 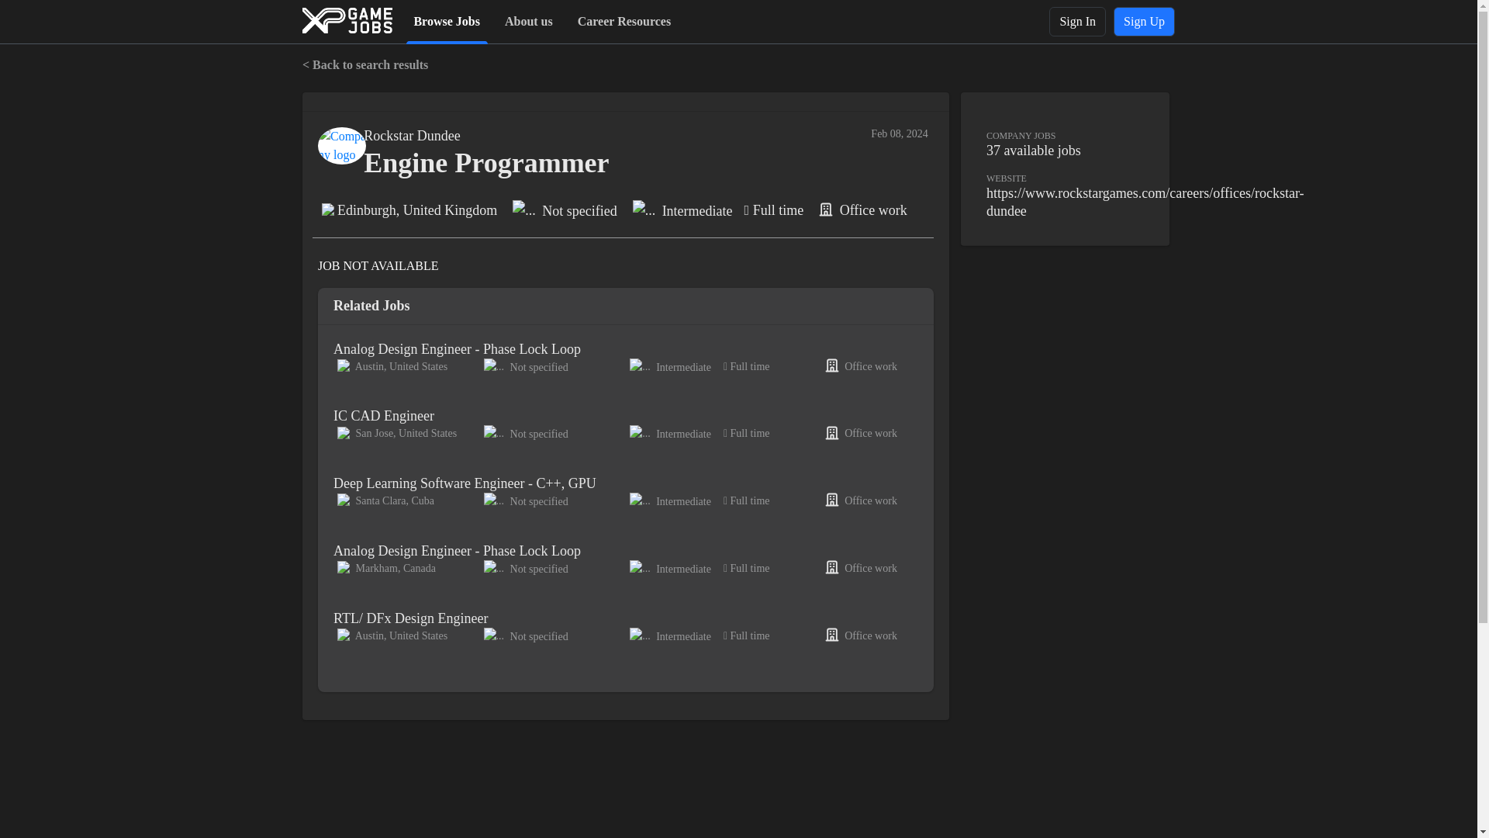 What do you see at coordinates (411, 136) in the screenshot?
I see `Rockstar Dundee` at bounding box center [411, 136].